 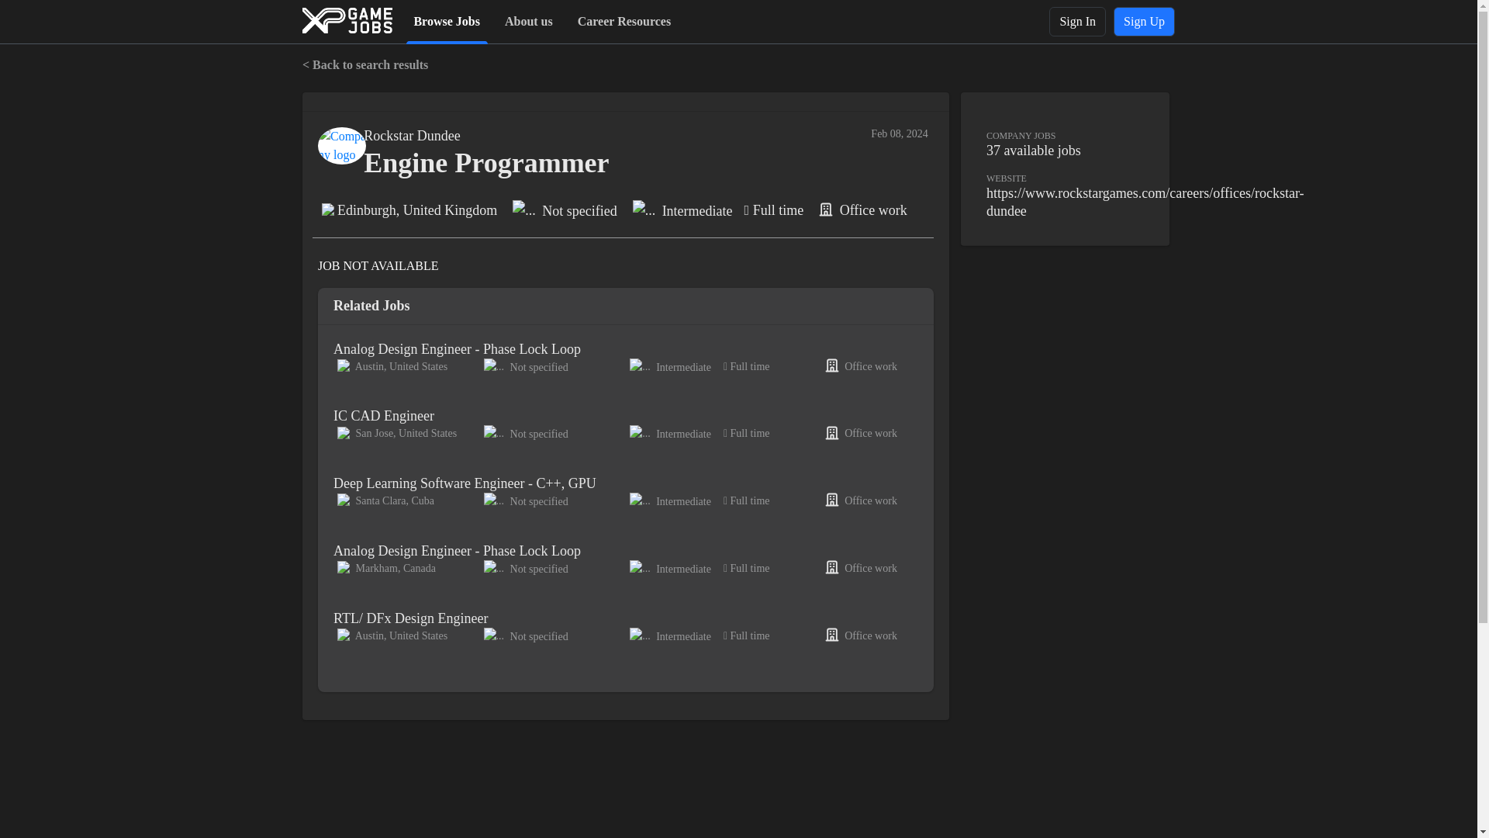 What do you see at coordinates (411, 136) in the screenshot?
I see `Rockstar Dundee` at bounding box center [411, 136].